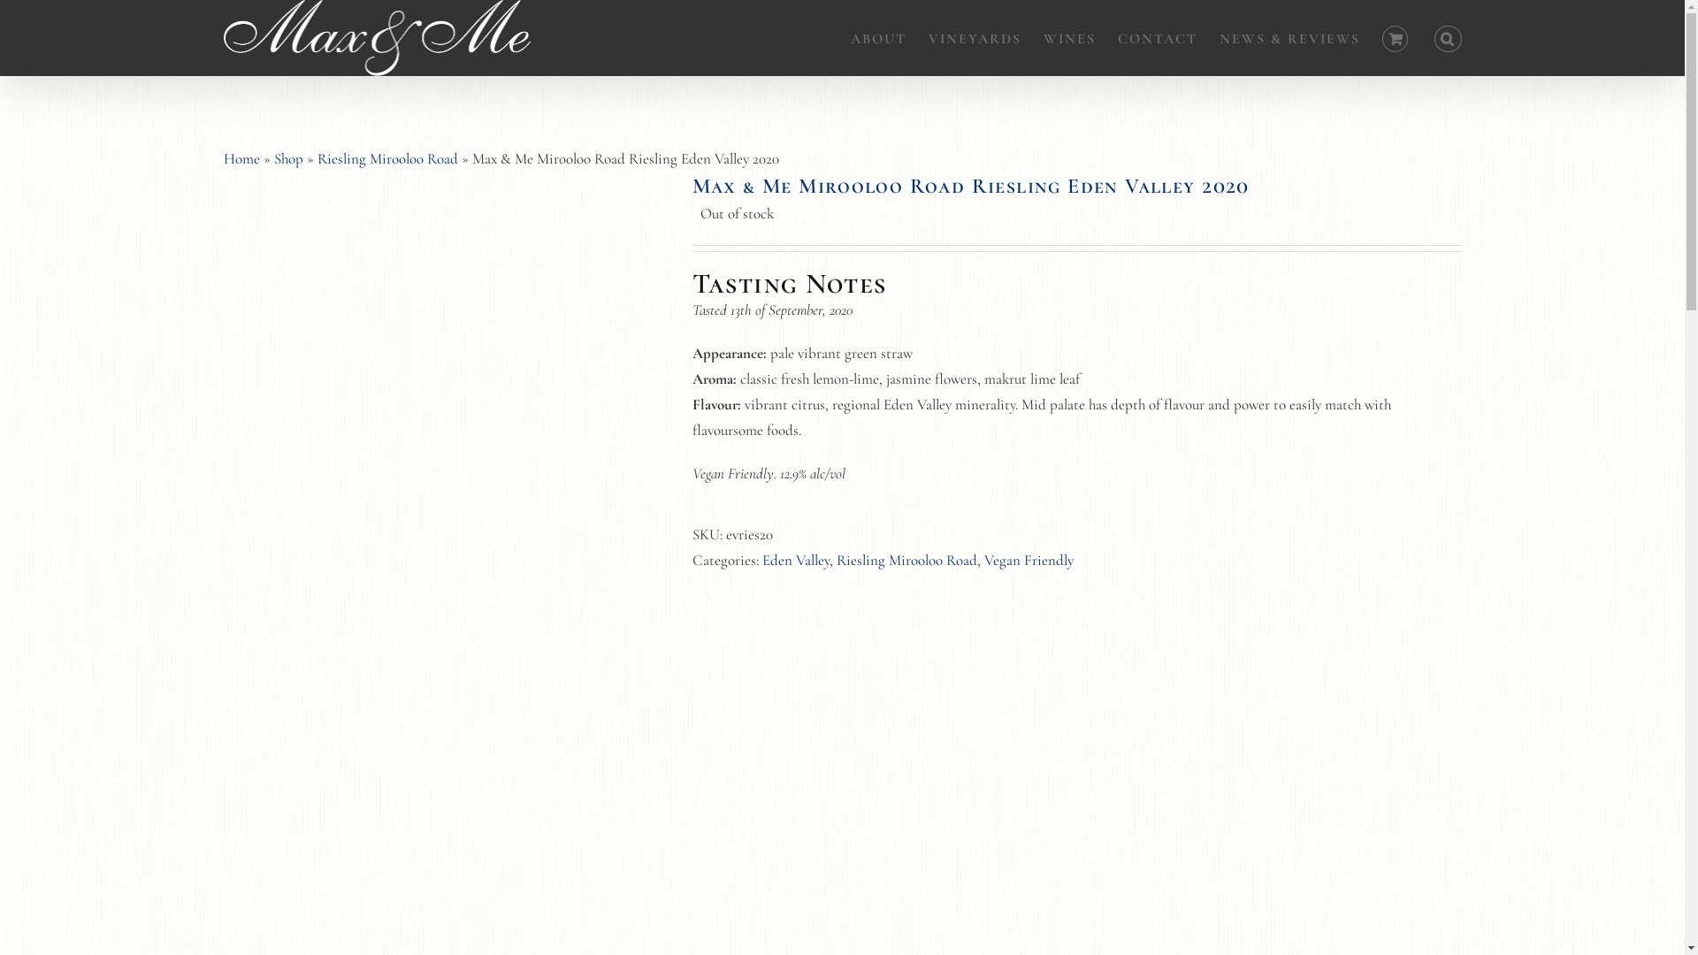 The width and height of the screenshot is (1698, 955). Describe the element at coordinates (288, 157) in the screenshot. I see `Shop` at that location.